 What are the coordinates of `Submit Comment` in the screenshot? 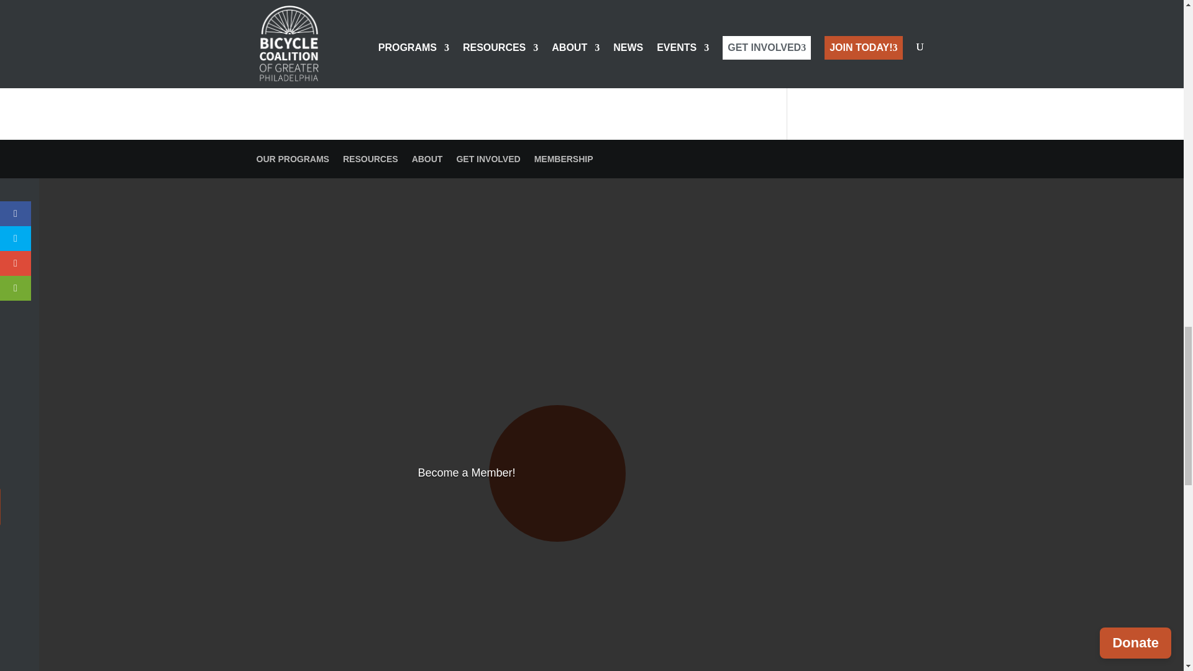 It's located at (688, 15).